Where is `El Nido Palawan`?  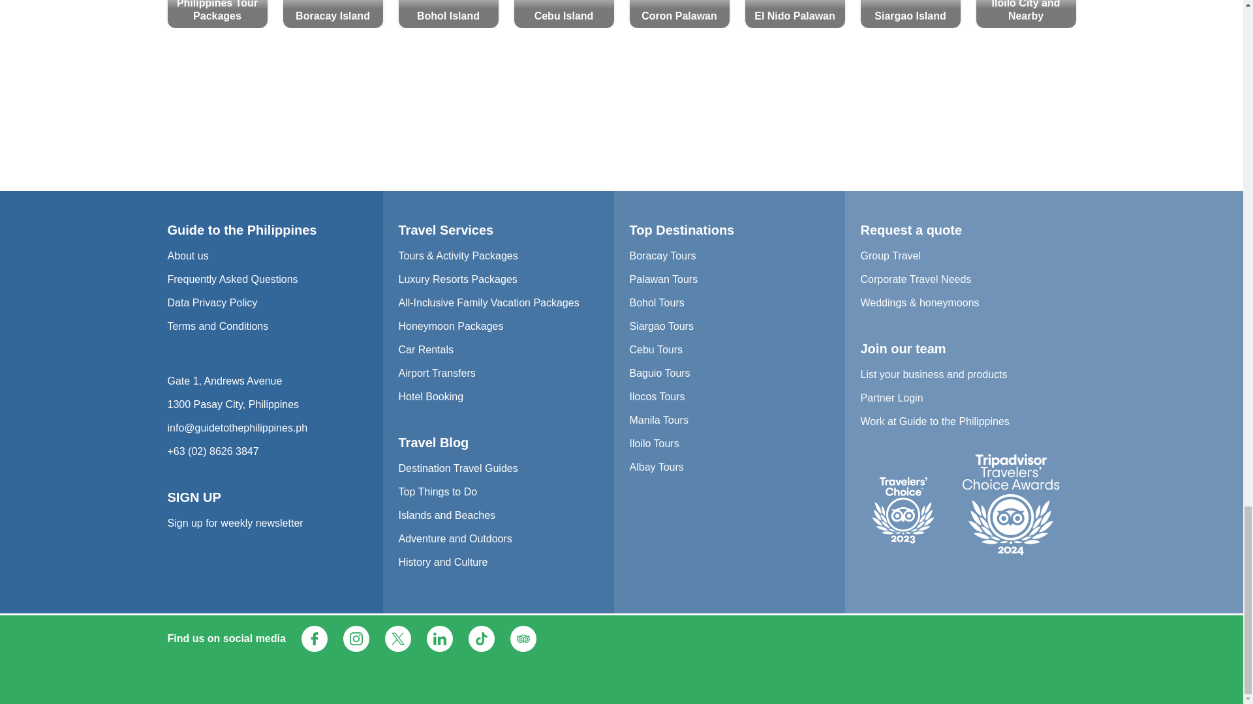 El Nido Palawan is located at coordinates (795, 14).